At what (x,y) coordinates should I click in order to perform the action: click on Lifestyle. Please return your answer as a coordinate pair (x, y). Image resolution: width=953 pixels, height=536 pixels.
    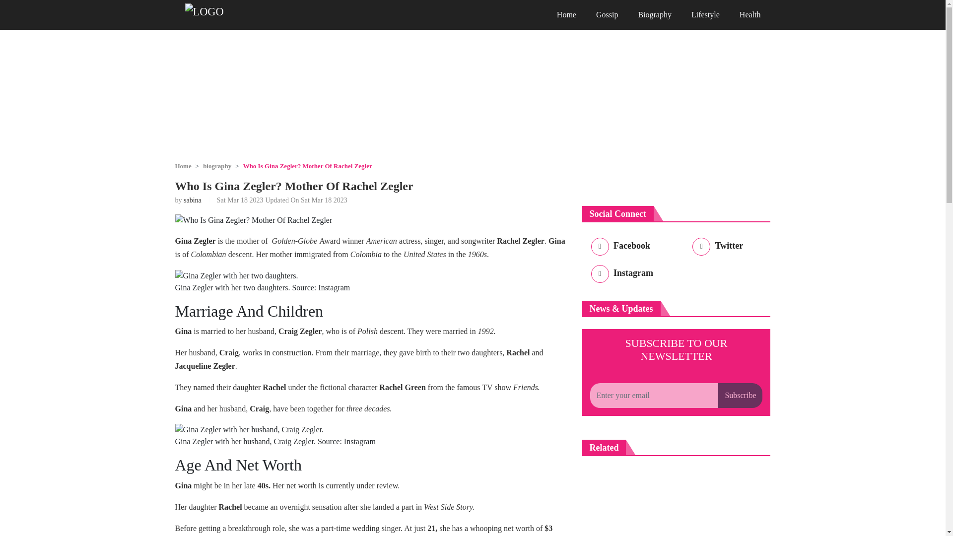
    Looking at the image, I should click on (705, 15).